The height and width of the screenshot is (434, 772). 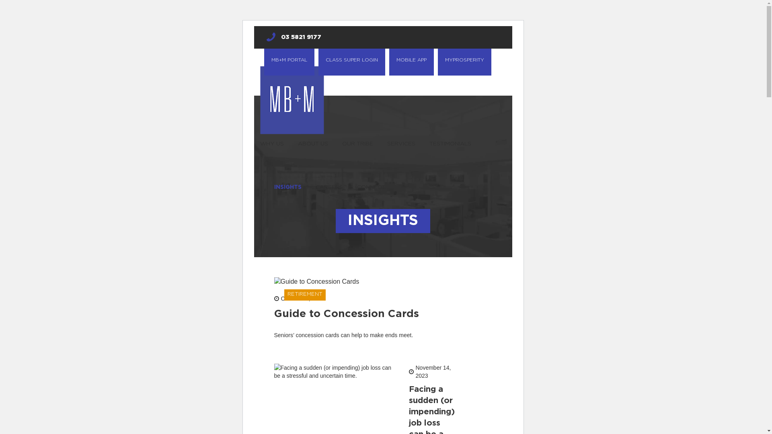 What do you see at coordinates (412, 62) in the screenshot?
I see `MOBILE APP` at bounding box center [412, 62].